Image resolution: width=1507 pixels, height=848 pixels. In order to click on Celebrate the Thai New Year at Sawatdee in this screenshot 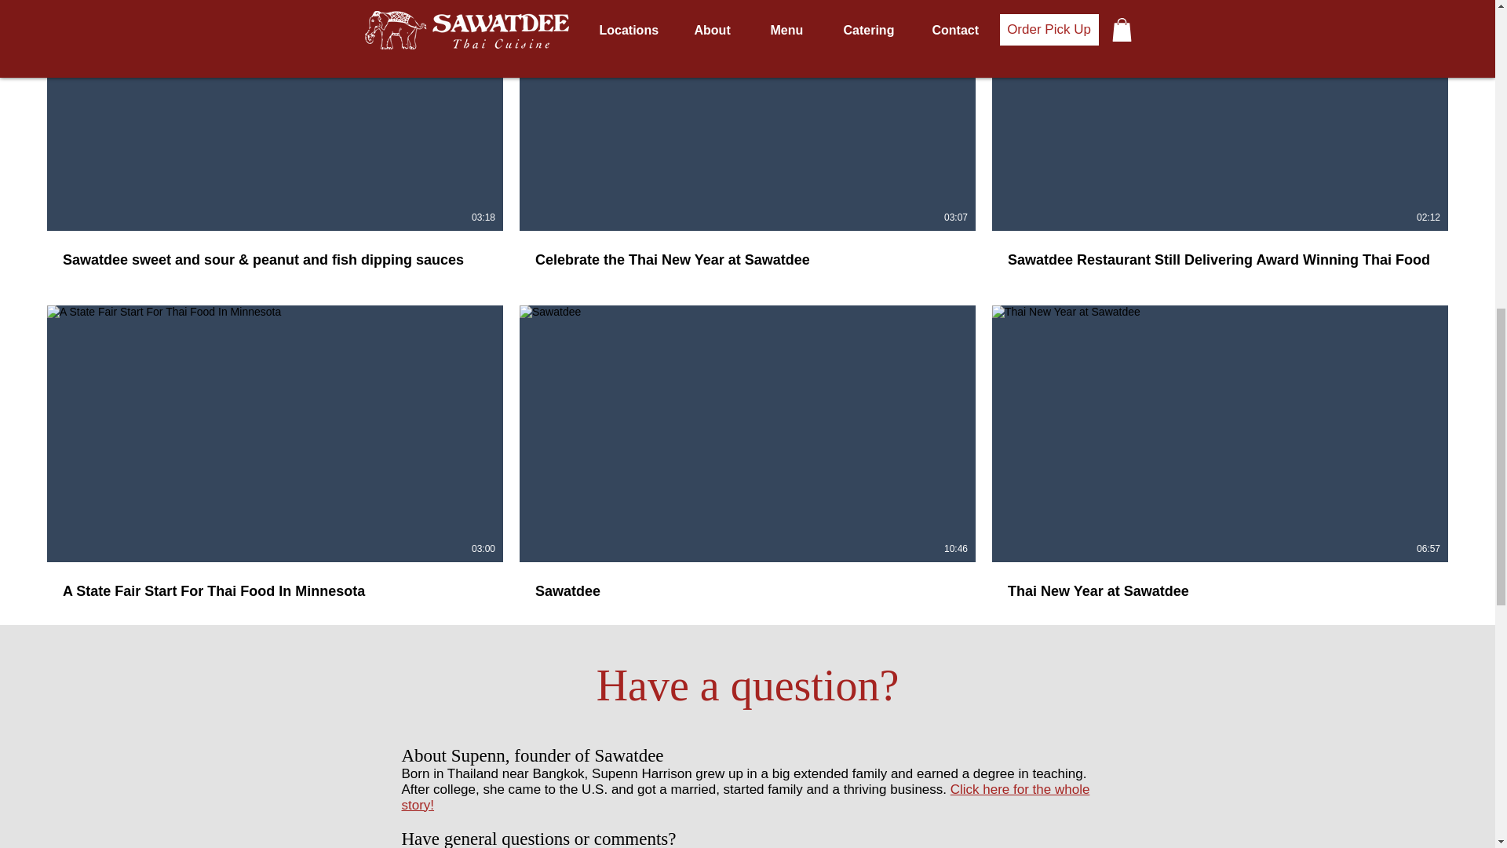, I will do `click(747, 259)`.